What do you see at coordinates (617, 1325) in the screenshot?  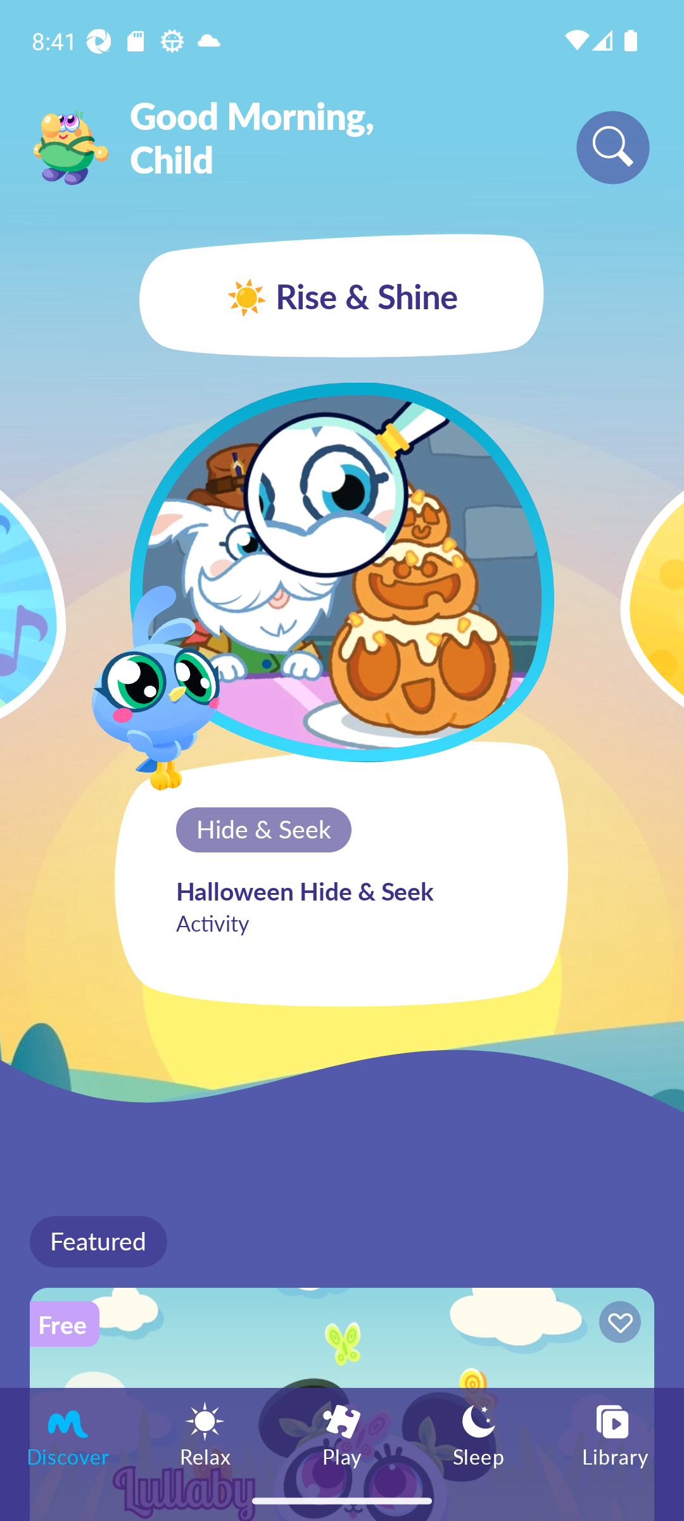 I see `Button` at bounding box center [617, 1325].